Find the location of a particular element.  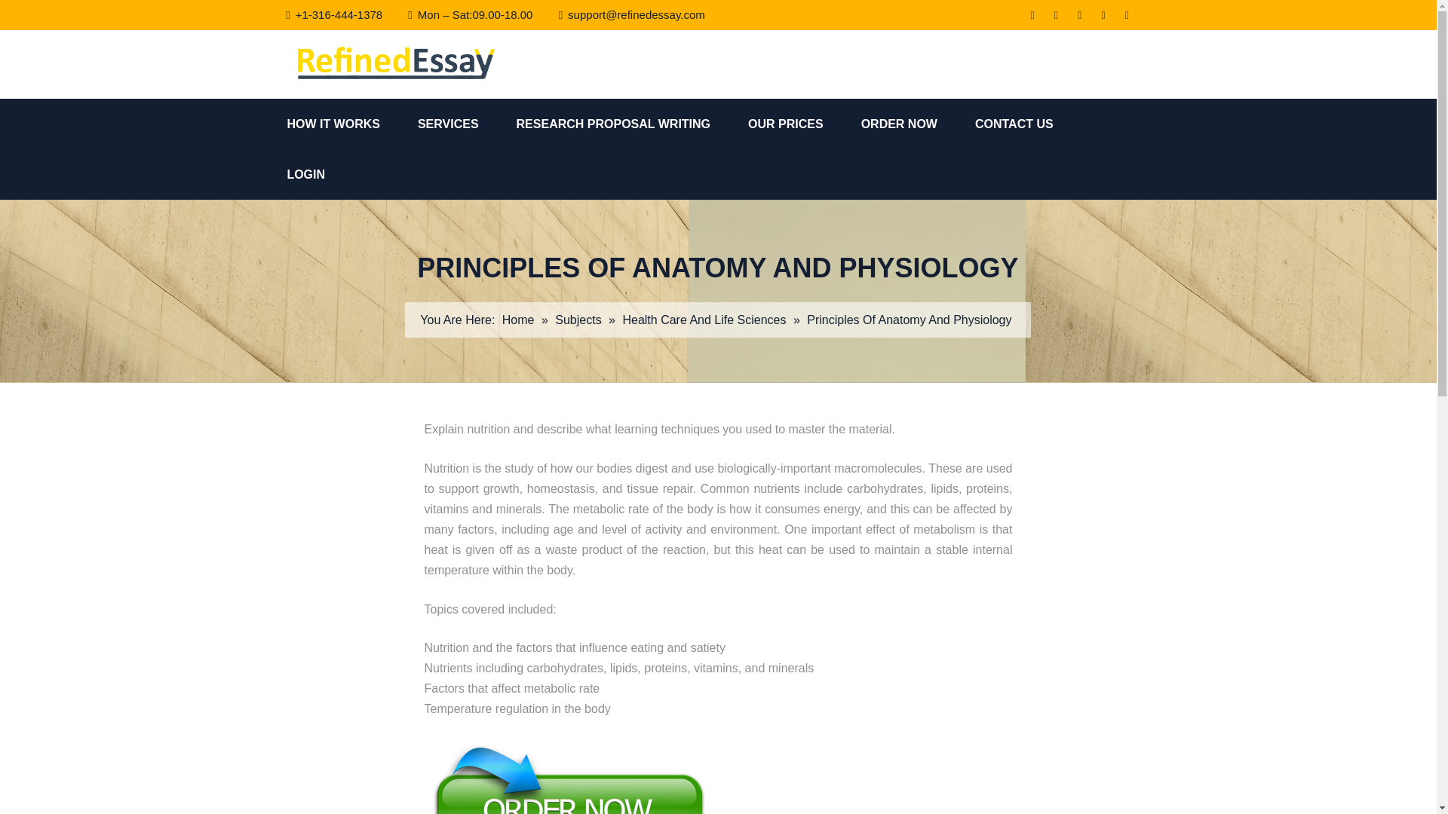

Home is located at coordinates (518, 320).